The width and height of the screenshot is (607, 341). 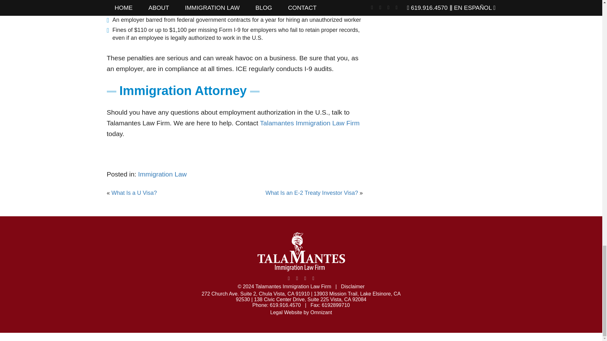 What do you see at coordinates (312, 193) in the screenshot?
I see `What Is an E-2 Treaty Investor Visa?` at bounding box center [312, 193].